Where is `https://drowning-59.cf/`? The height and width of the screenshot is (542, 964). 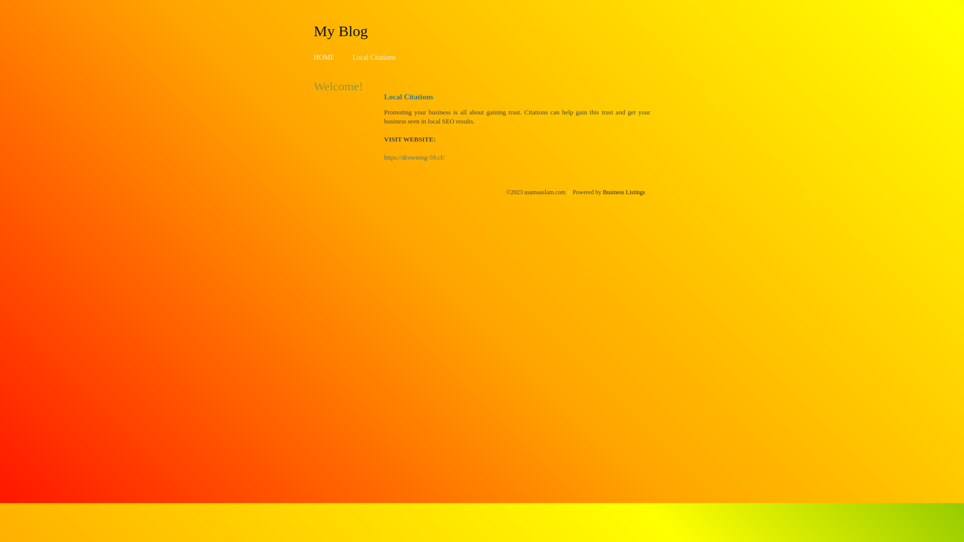
https://drowning-59.cf/ is located at coordinates (414, 158).